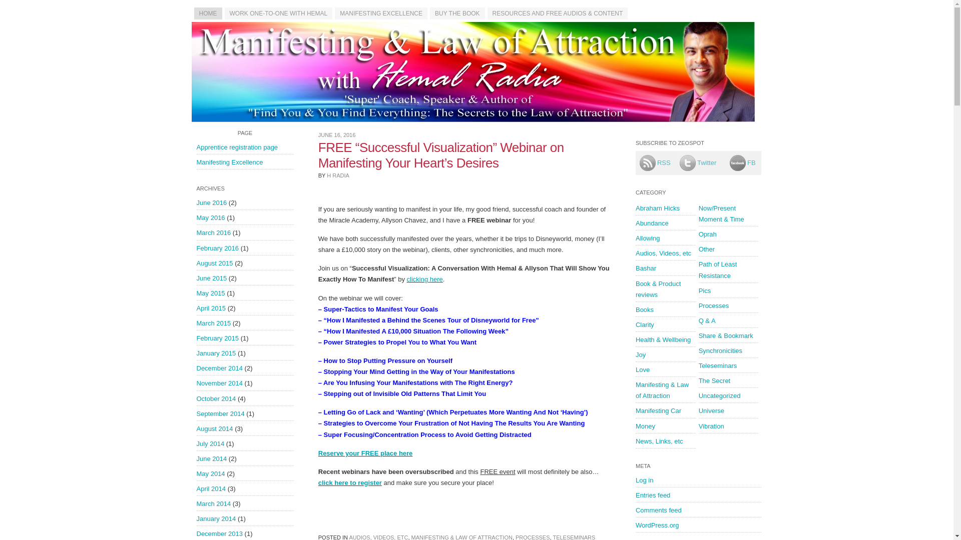  What do you see at coordinates (338, 175) in the screenshot?
I see `View all posts by H Radia` at bounding box center [338, 175].